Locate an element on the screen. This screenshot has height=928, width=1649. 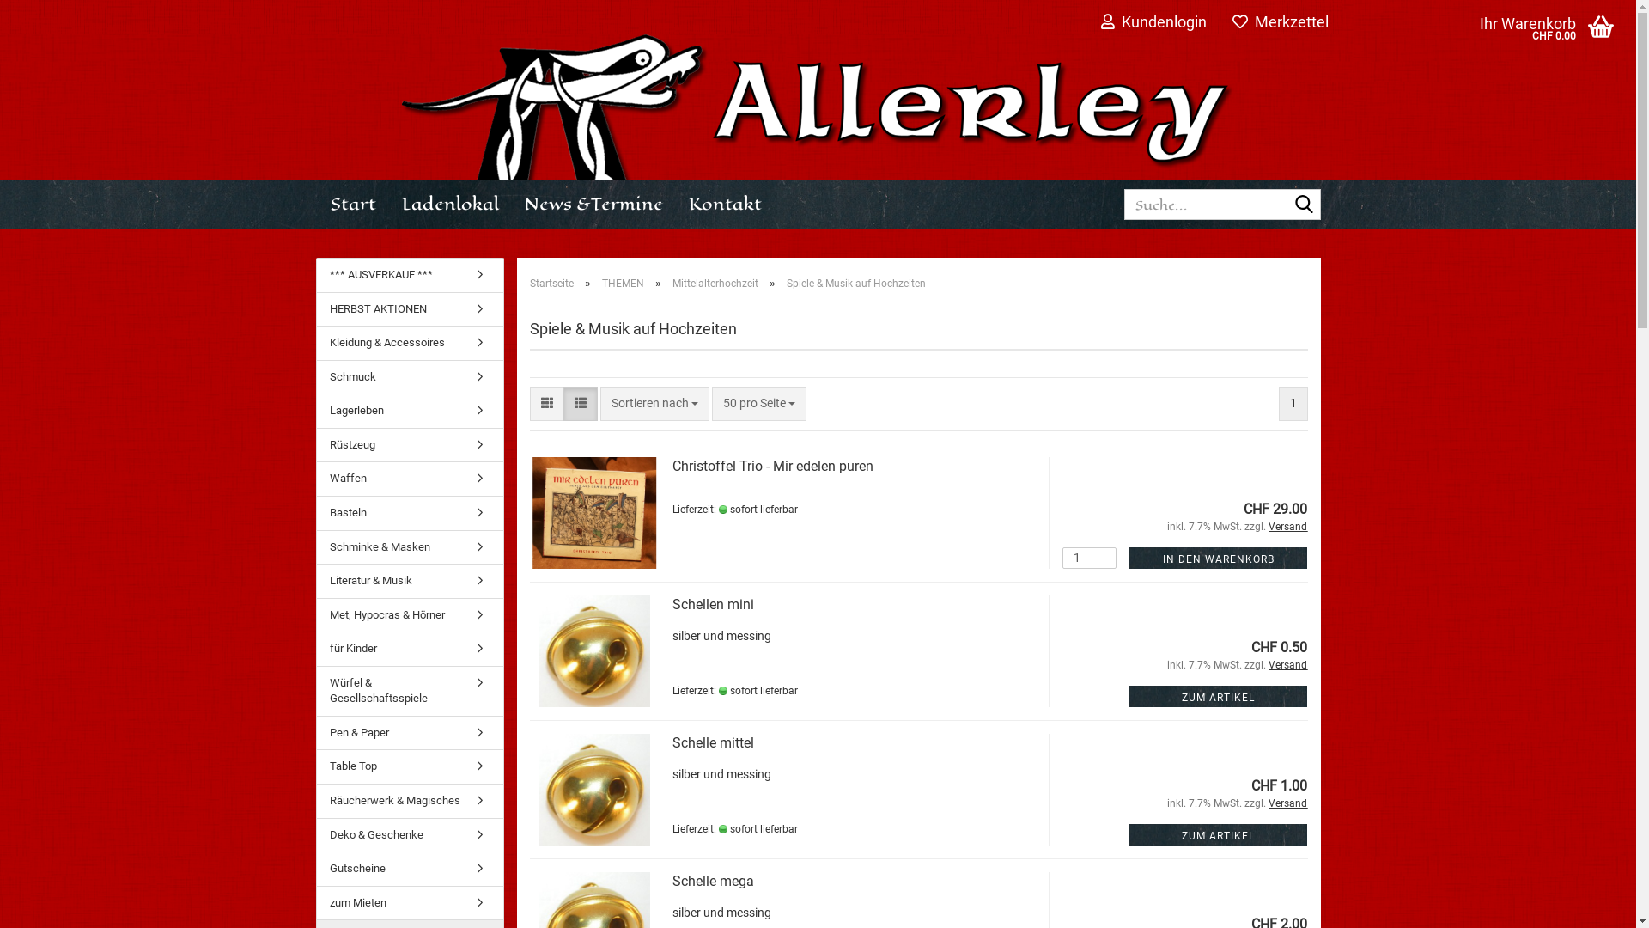
 Kundenlogin is located at coordinates (1154, 21).